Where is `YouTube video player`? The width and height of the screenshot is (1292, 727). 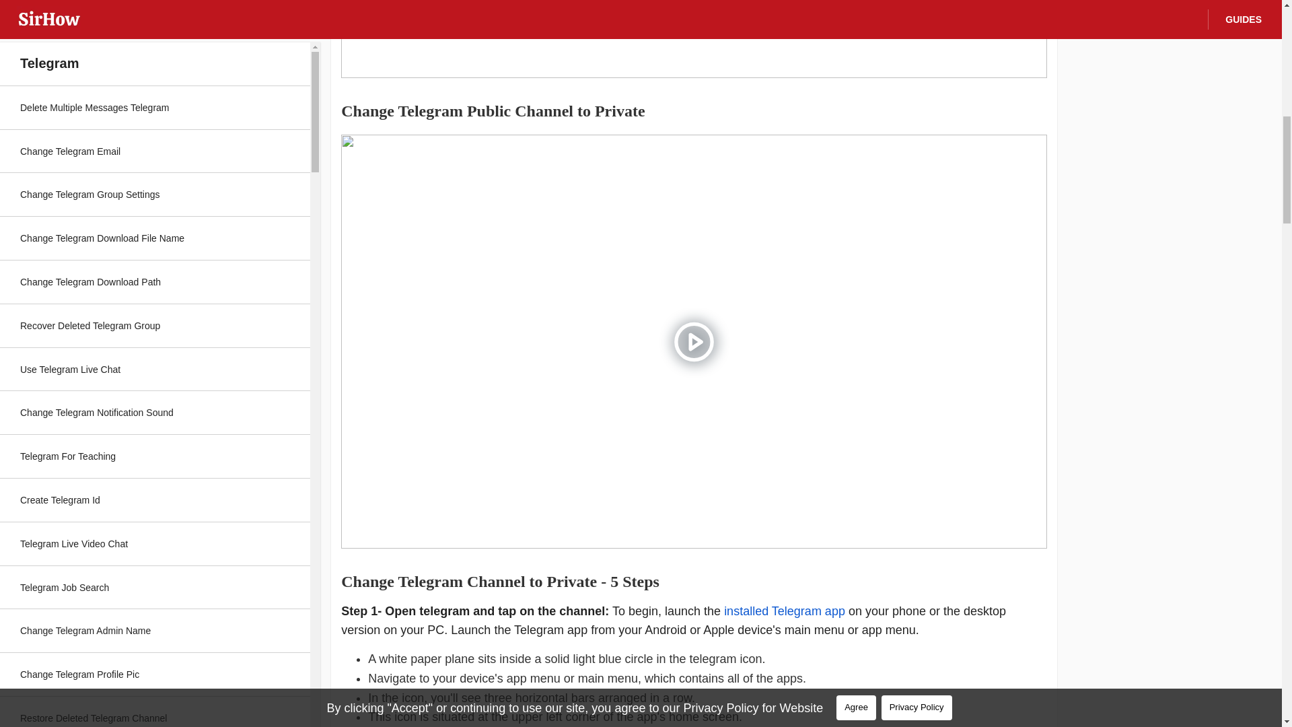 YouTube video player is located at coordinates (693, 39).